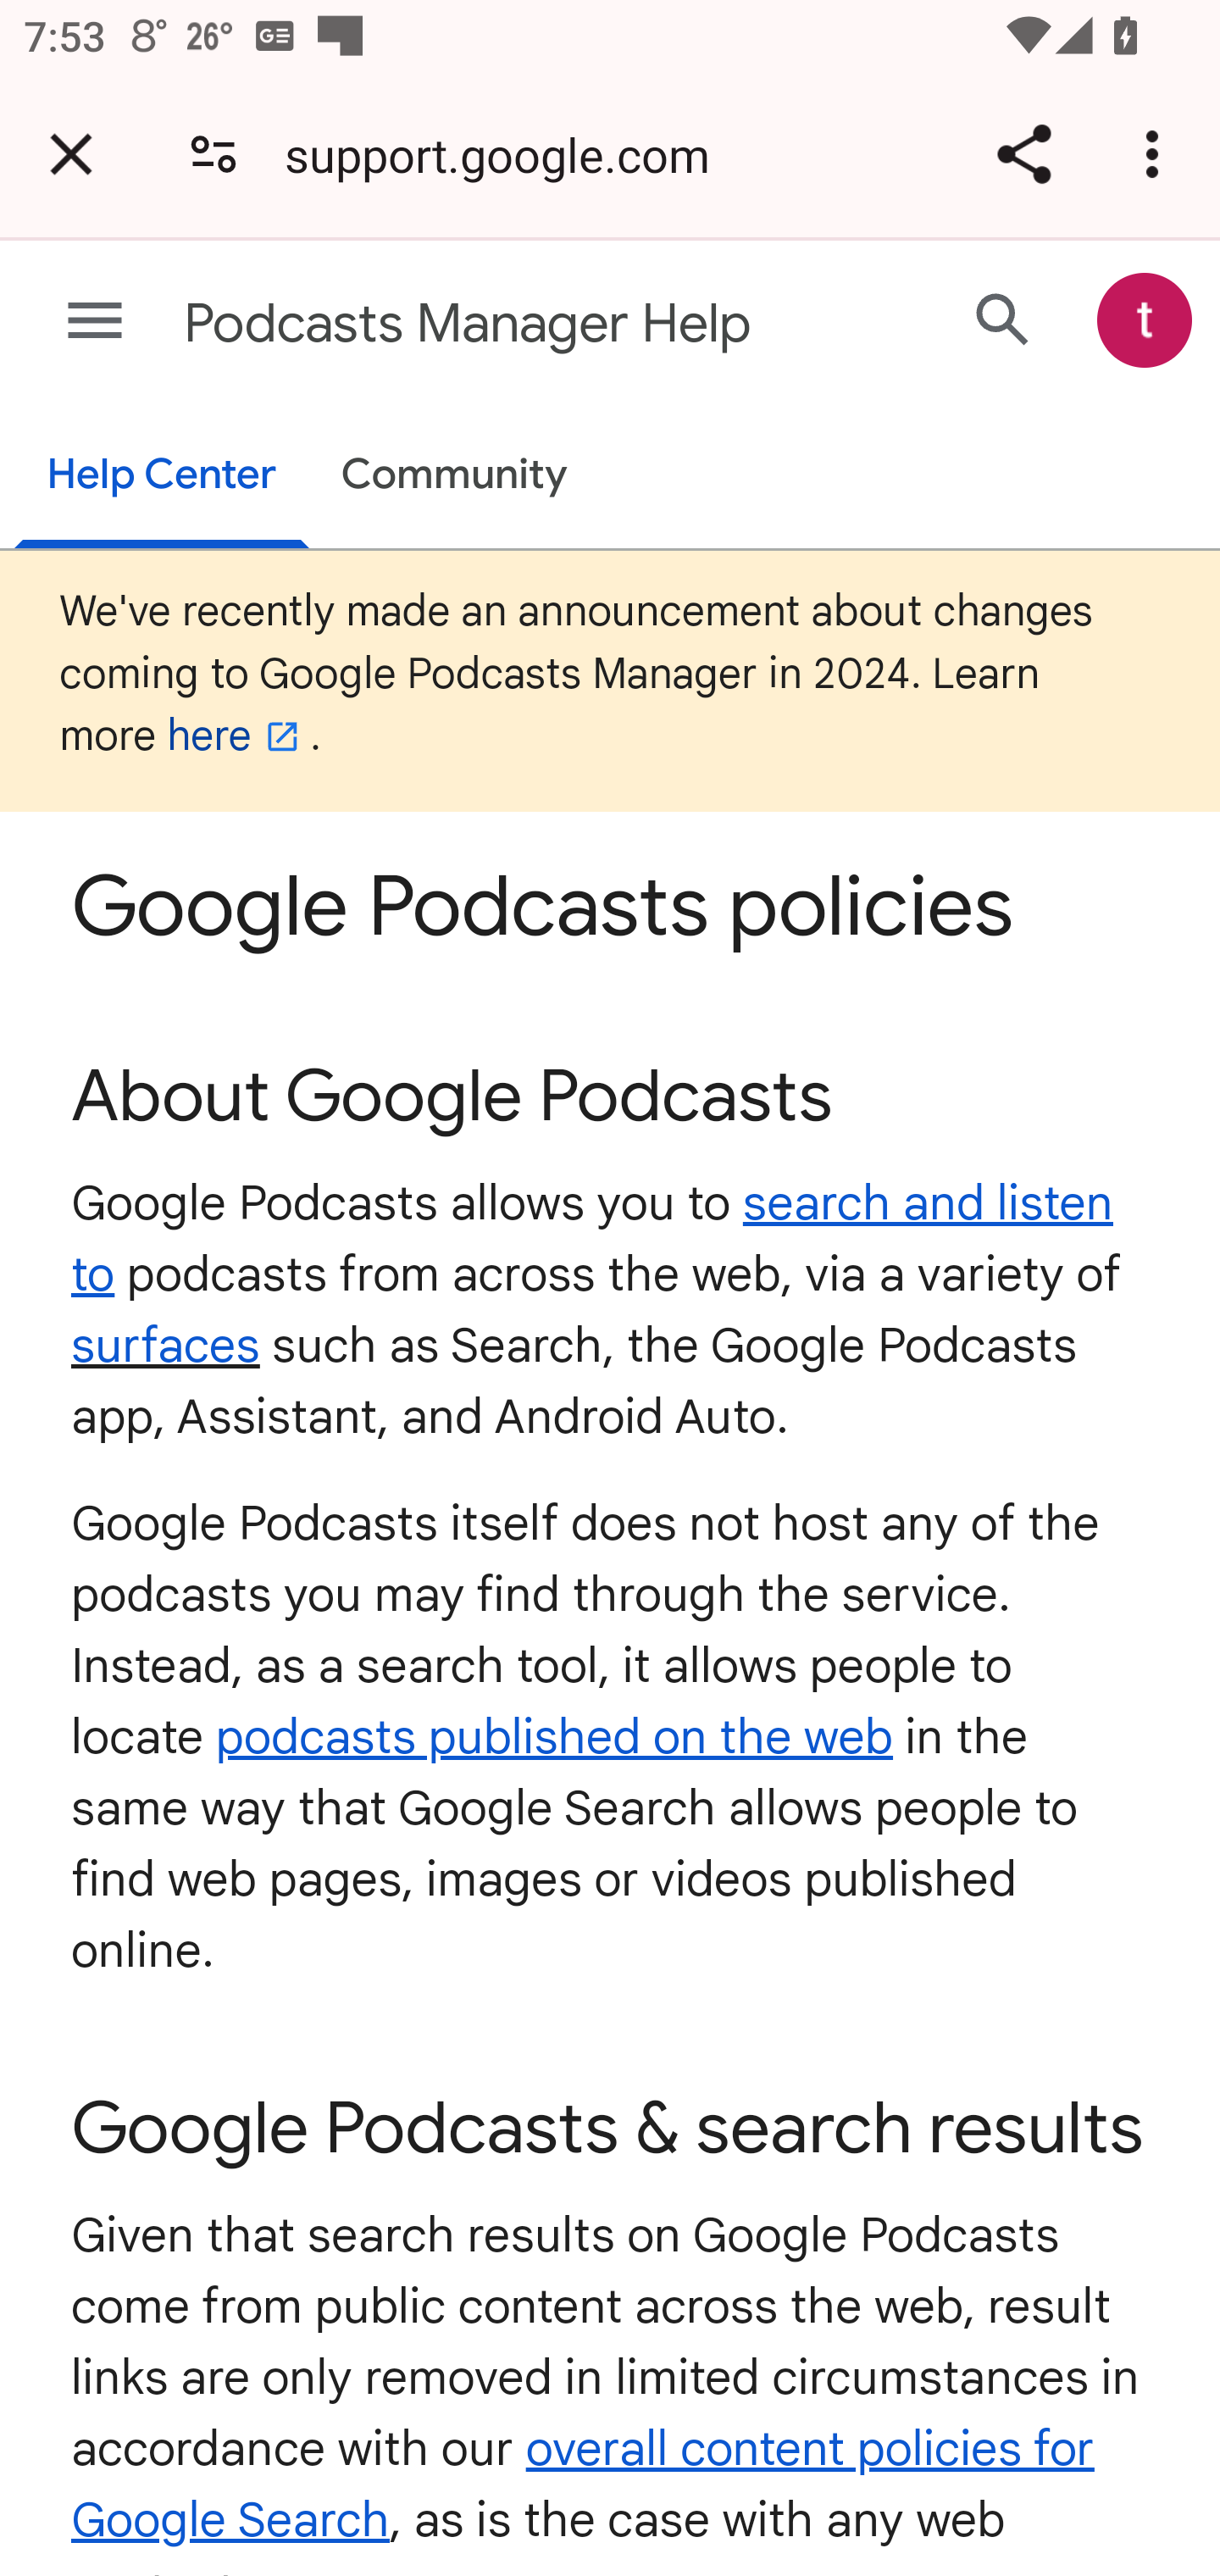 The width and height of the screenshot is (1220, 2576). What do you see at coordinates (213, 154) in the screenshot?
I see `Connection is secure` at bounding box center [213, 154].